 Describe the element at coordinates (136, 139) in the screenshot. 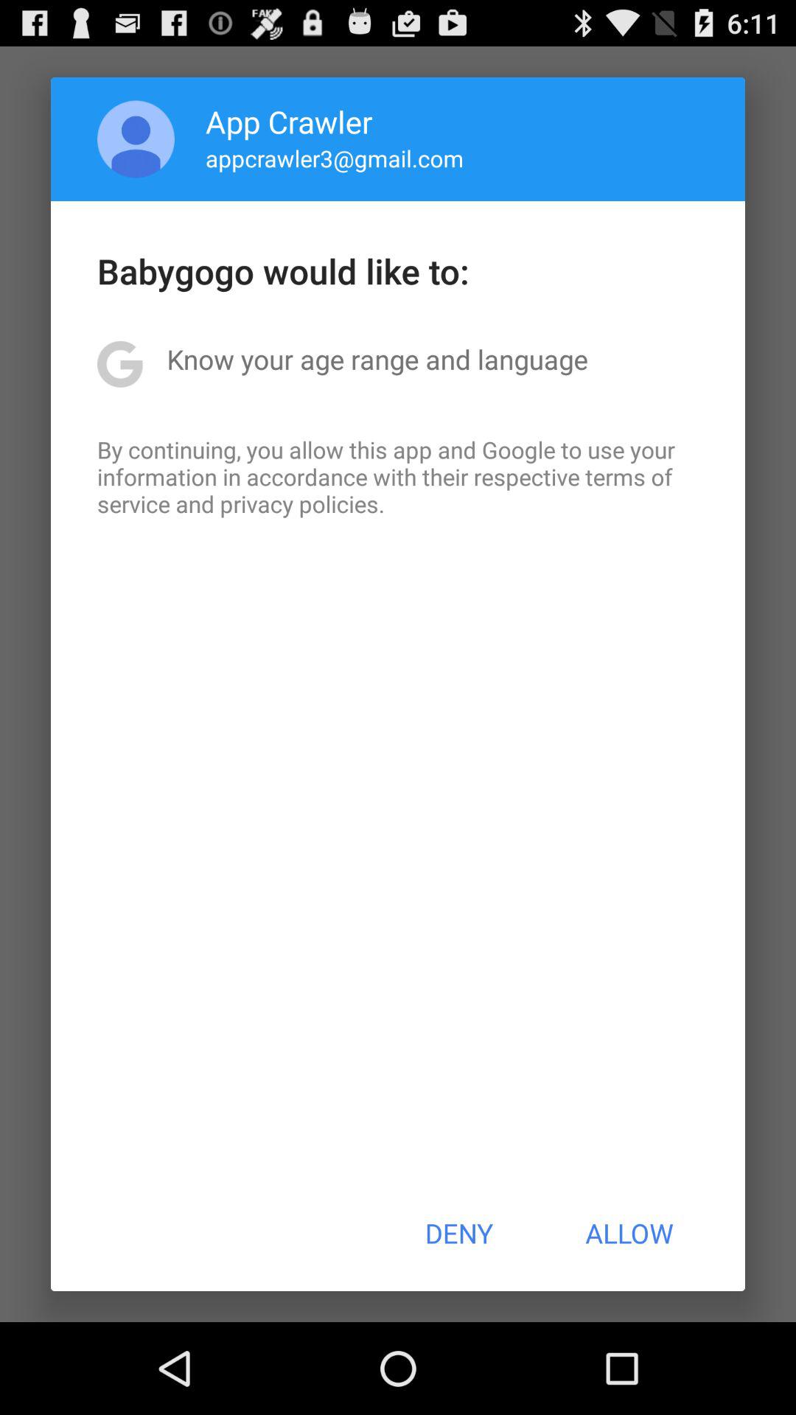

I see `turn off app to the left of app crawler` at that location.